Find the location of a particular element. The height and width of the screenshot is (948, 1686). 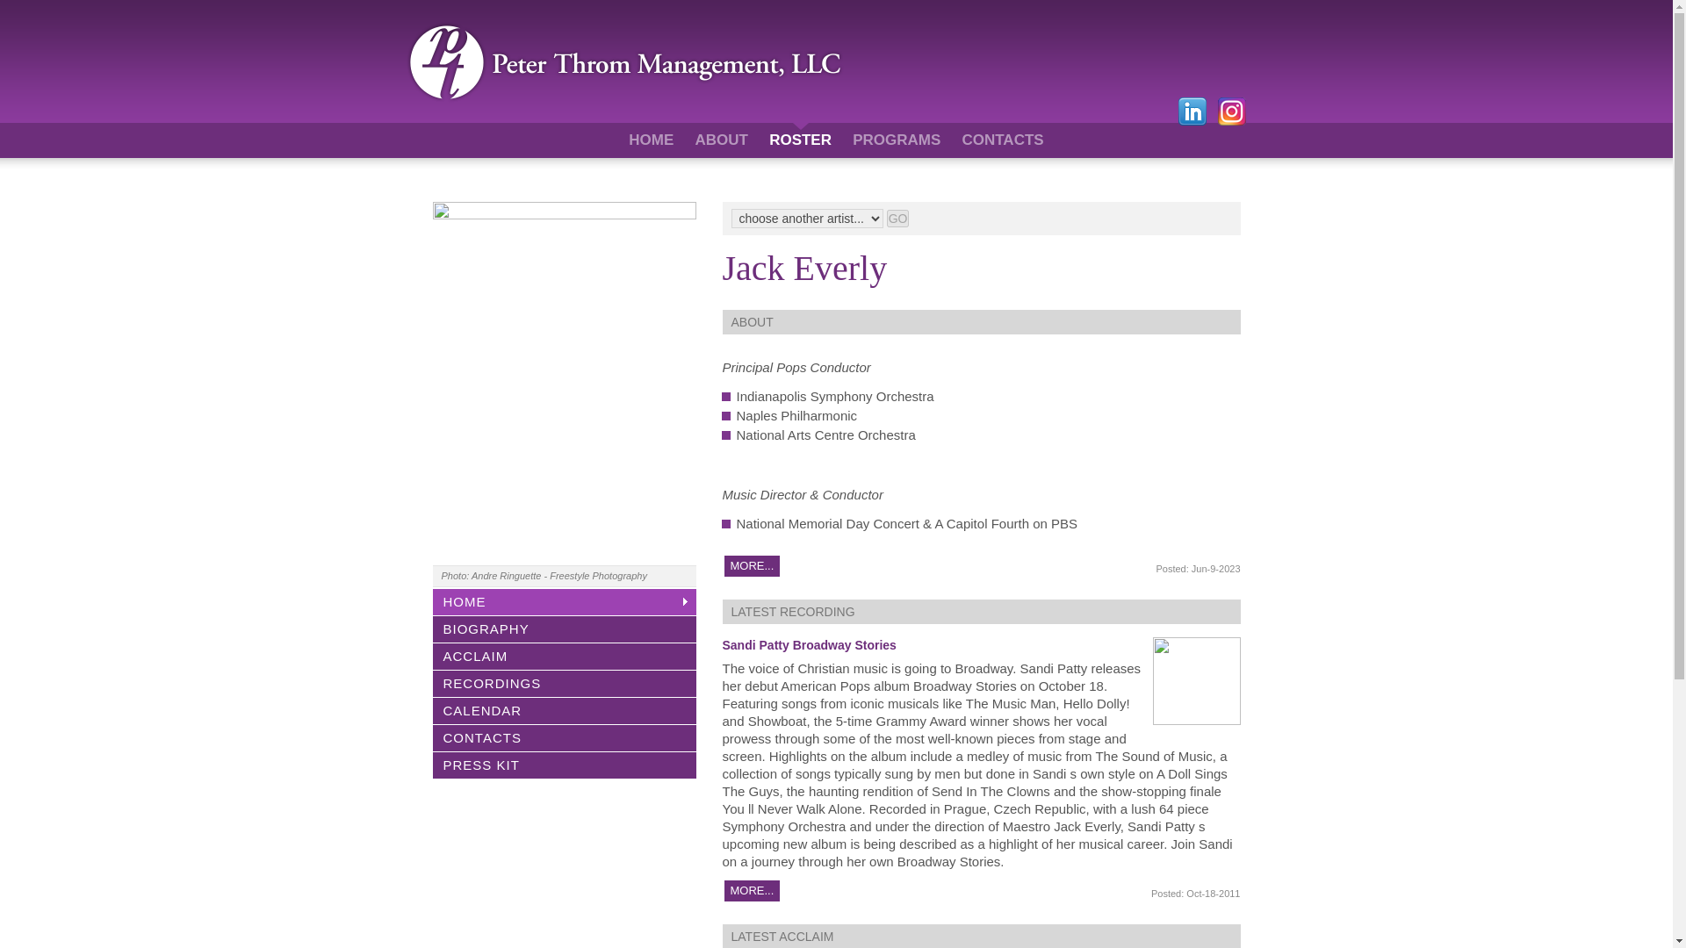

GO is located at coordinates (897, 218).